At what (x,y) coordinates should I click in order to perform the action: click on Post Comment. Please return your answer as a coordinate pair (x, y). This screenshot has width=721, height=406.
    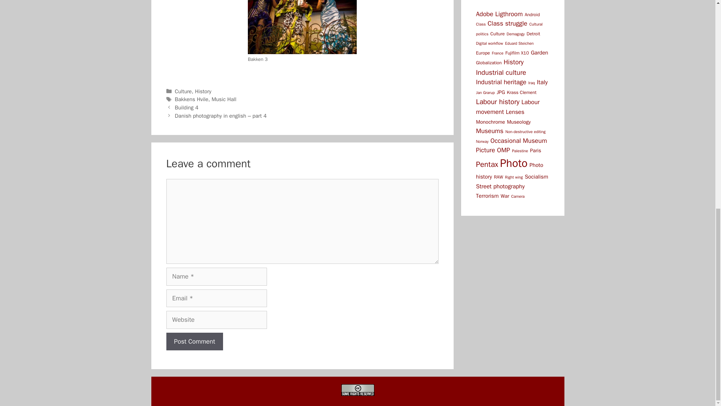
    Looking at the image, I should click on (194, 341).